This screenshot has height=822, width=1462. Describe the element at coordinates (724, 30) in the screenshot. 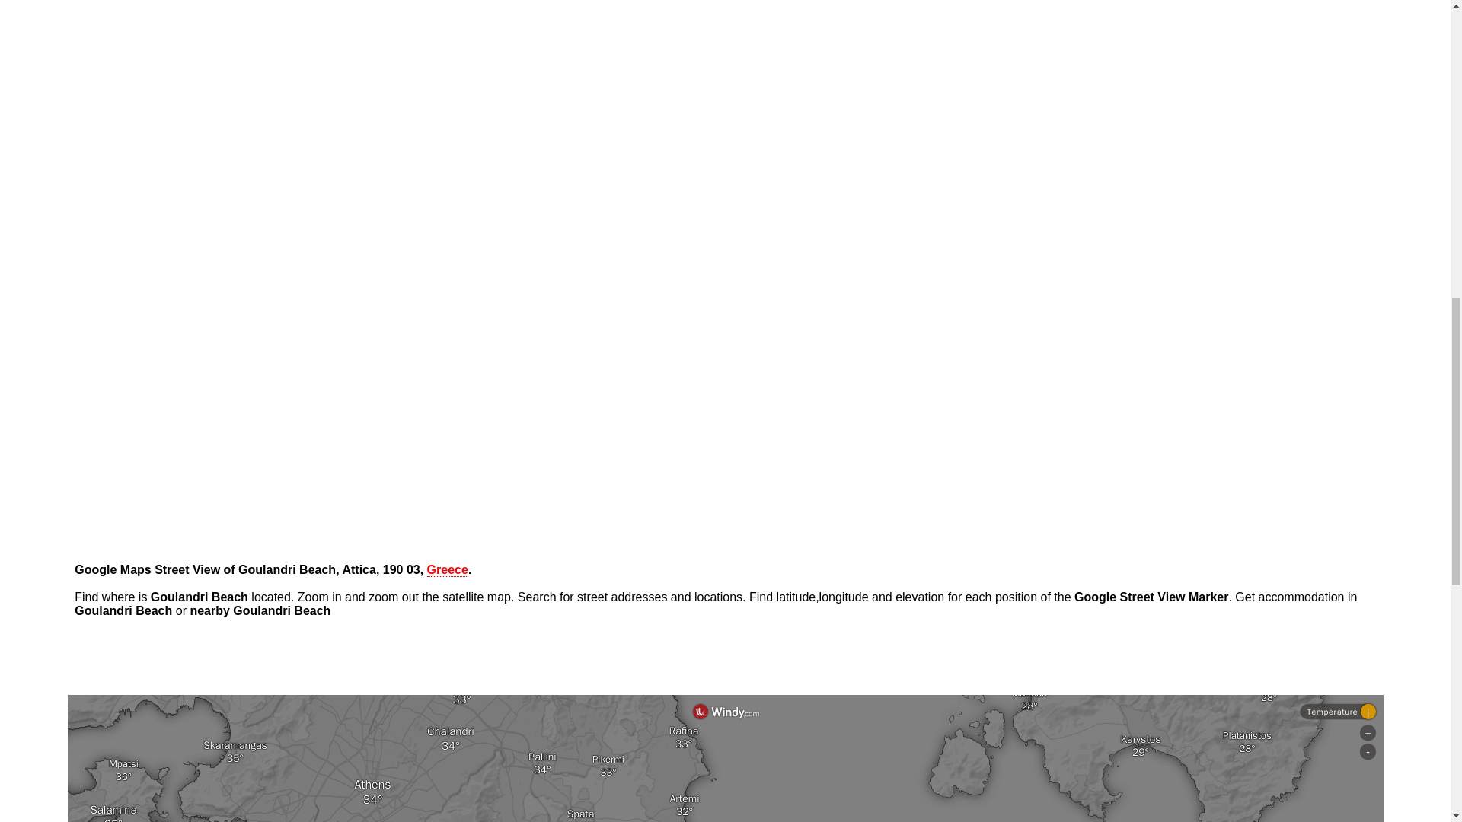

I see `Advertisement` at that location.